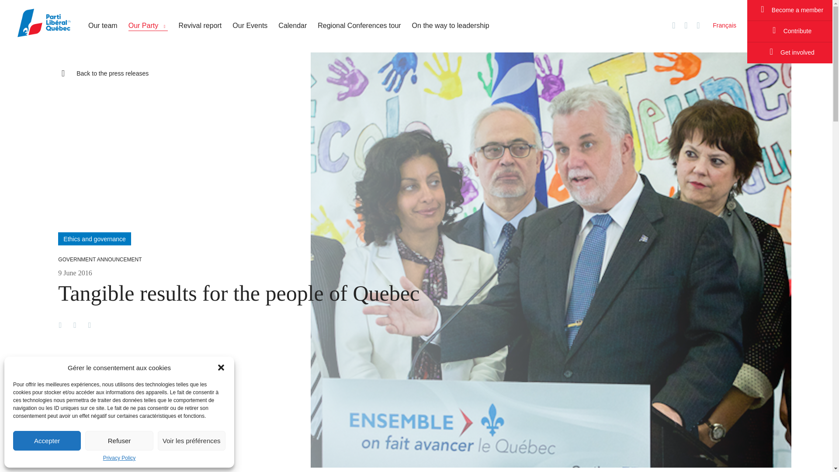 The width and height of the screenshot is (839, 472). What do you see at coordinates (450, 25) in the screenshot?
I see `On the way to leadership` at bounding box center [450, 25].